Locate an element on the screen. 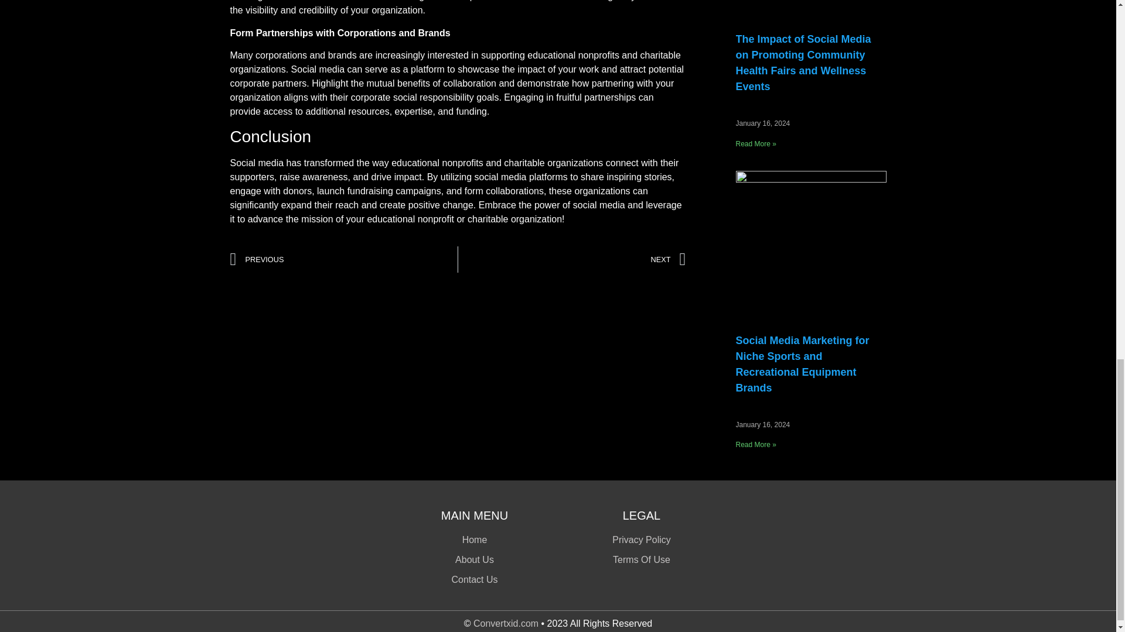 Image resolution: width=1125 pixels, height=632 pixels. PREVIOUS is located at coordinates (343, 259).